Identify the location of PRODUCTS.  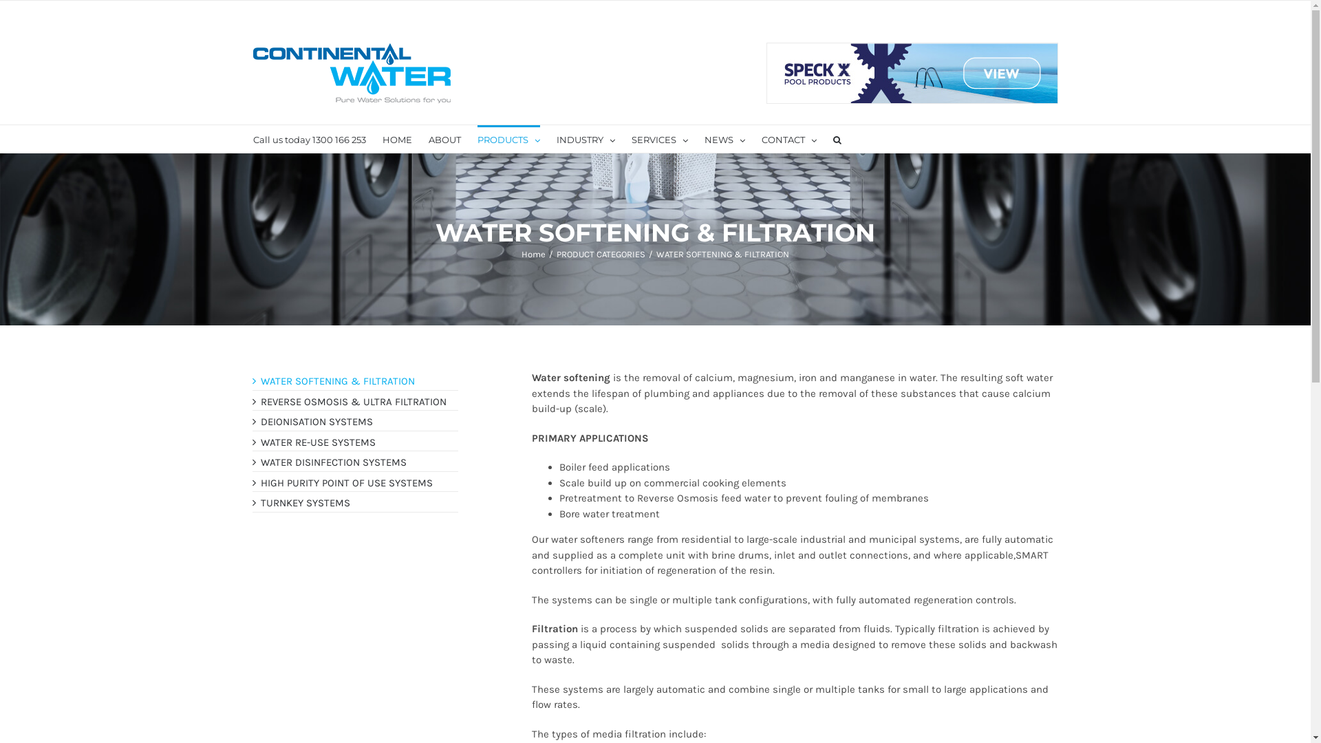
(509, 139).